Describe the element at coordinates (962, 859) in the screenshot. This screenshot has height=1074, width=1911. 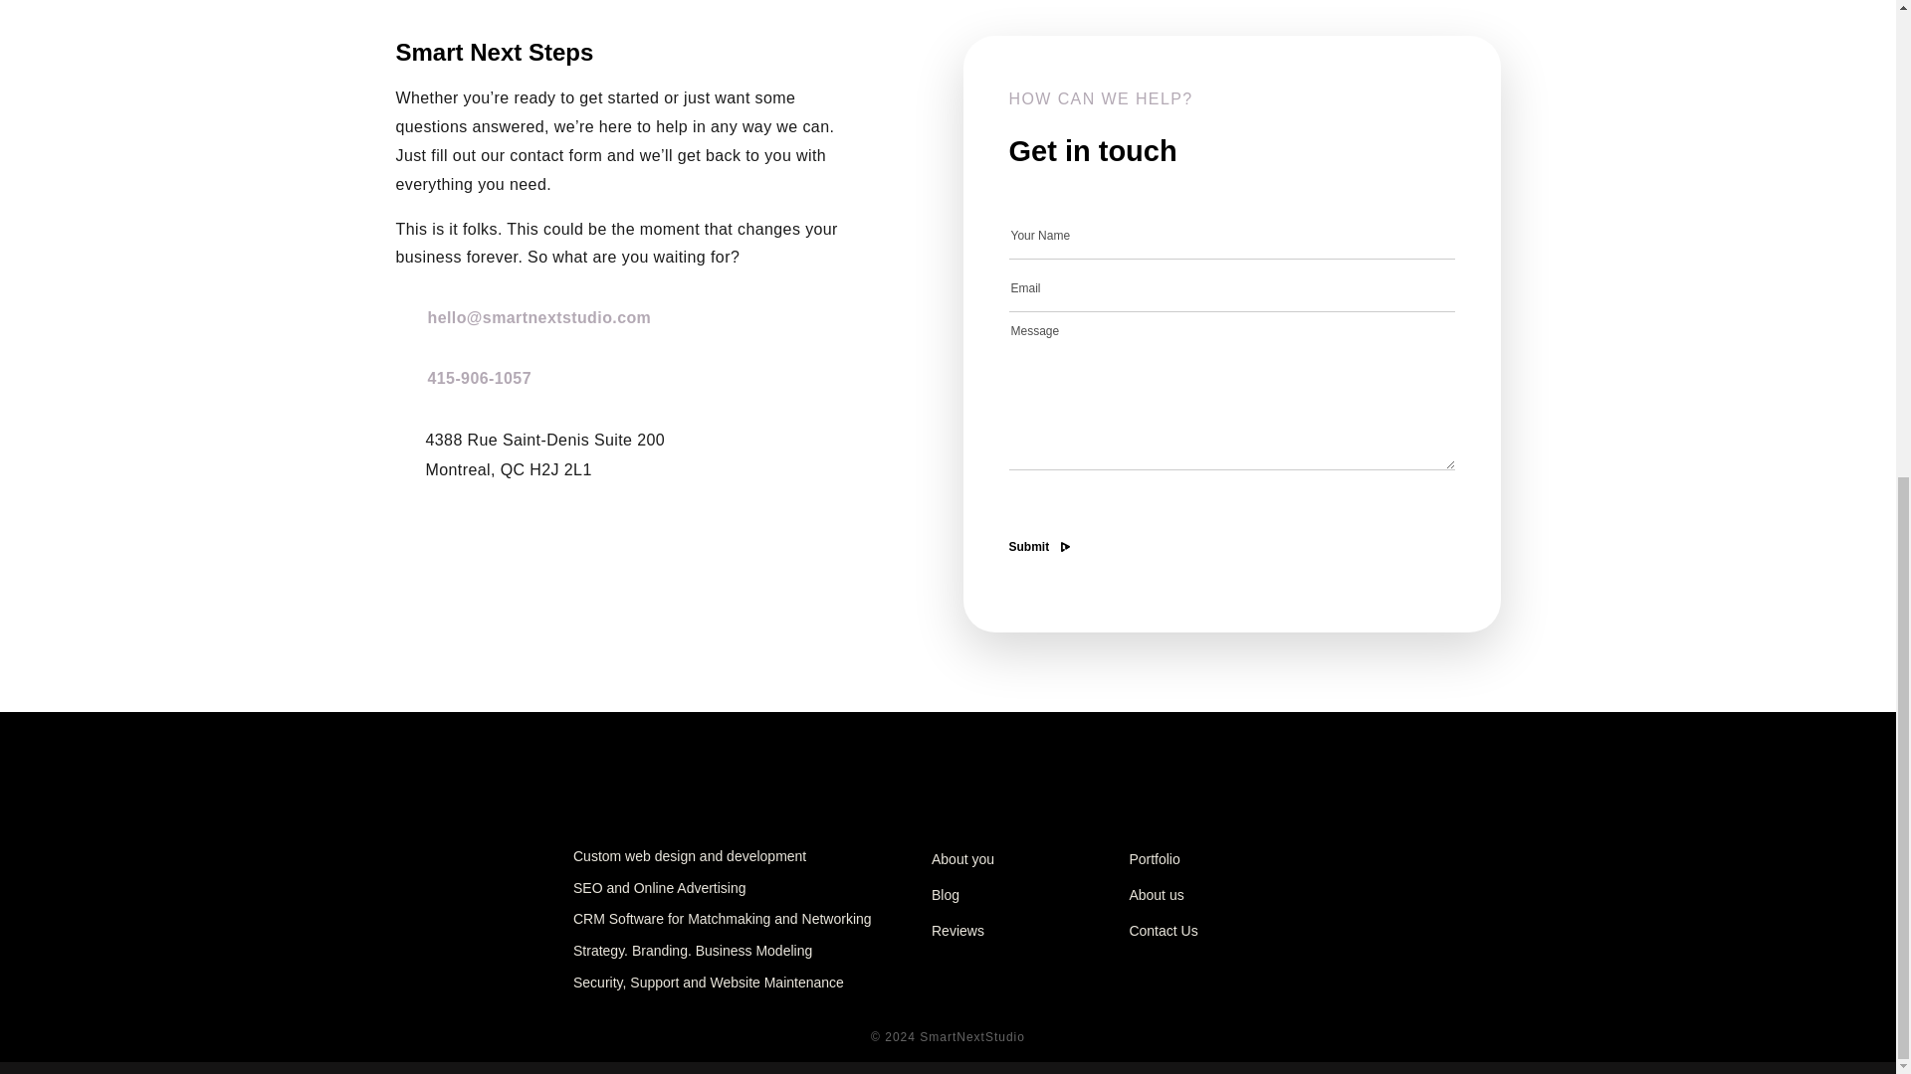
I see `About you` at that location.